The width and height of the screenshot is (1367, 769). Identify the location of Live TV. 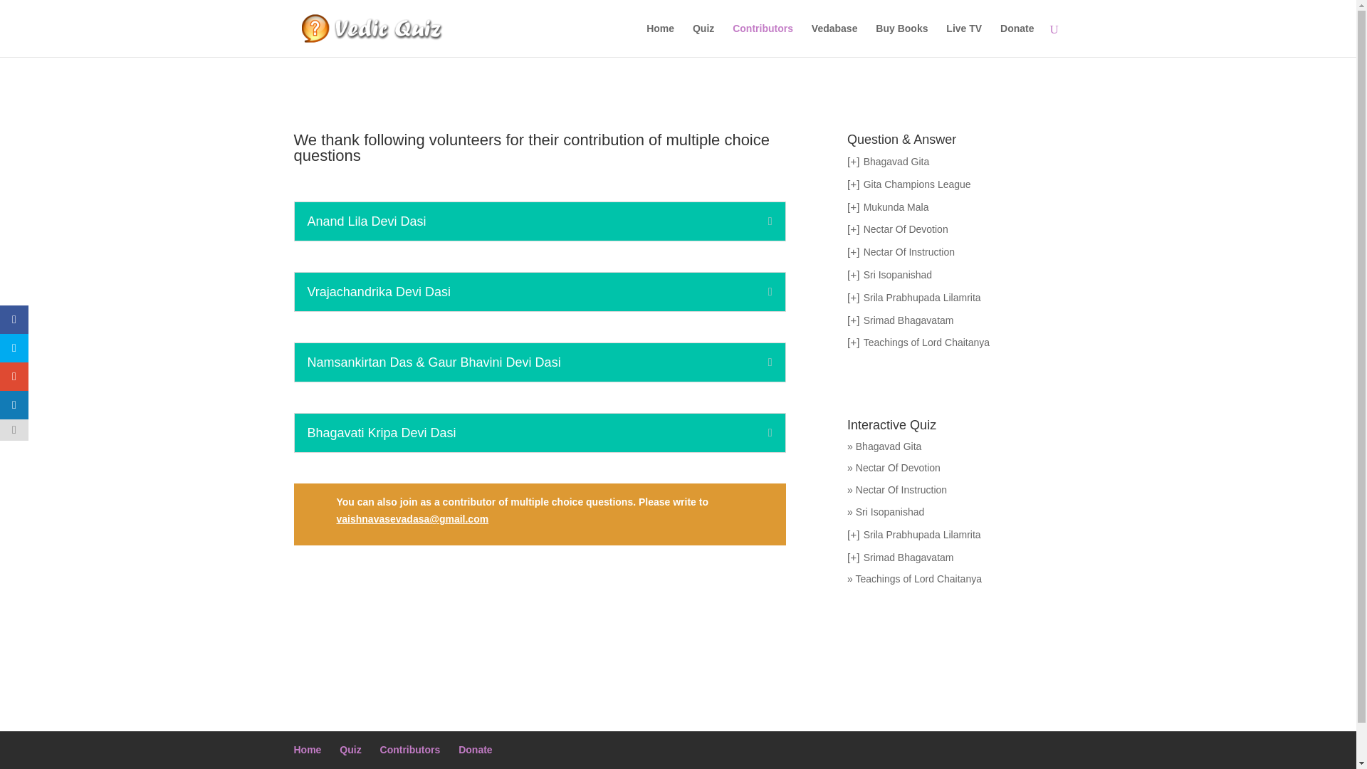
(963, 40).